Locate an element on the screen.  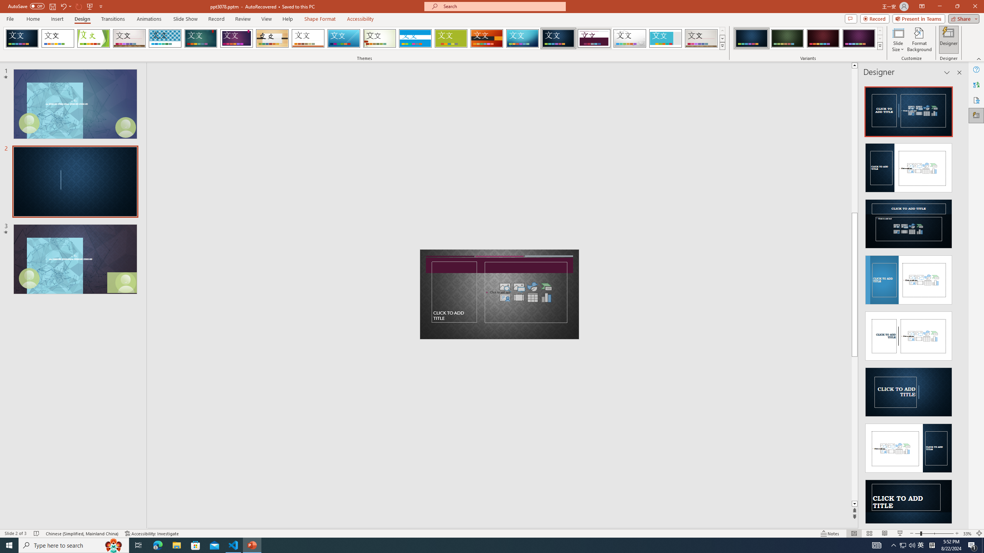
Quick Access Toolbar is located at coordinates (56, 7).